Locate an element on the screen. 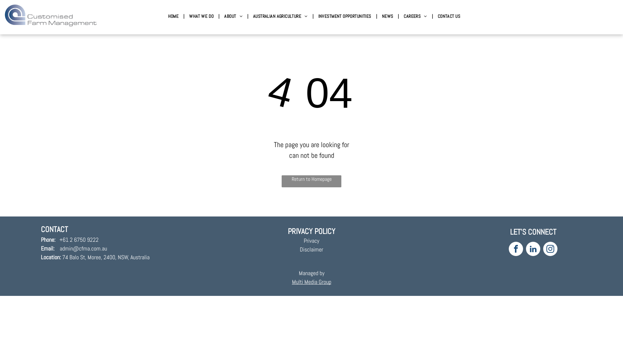 The height and width of the screenshot is (350, 623). CAREERS is located at coordinates (415, 17).